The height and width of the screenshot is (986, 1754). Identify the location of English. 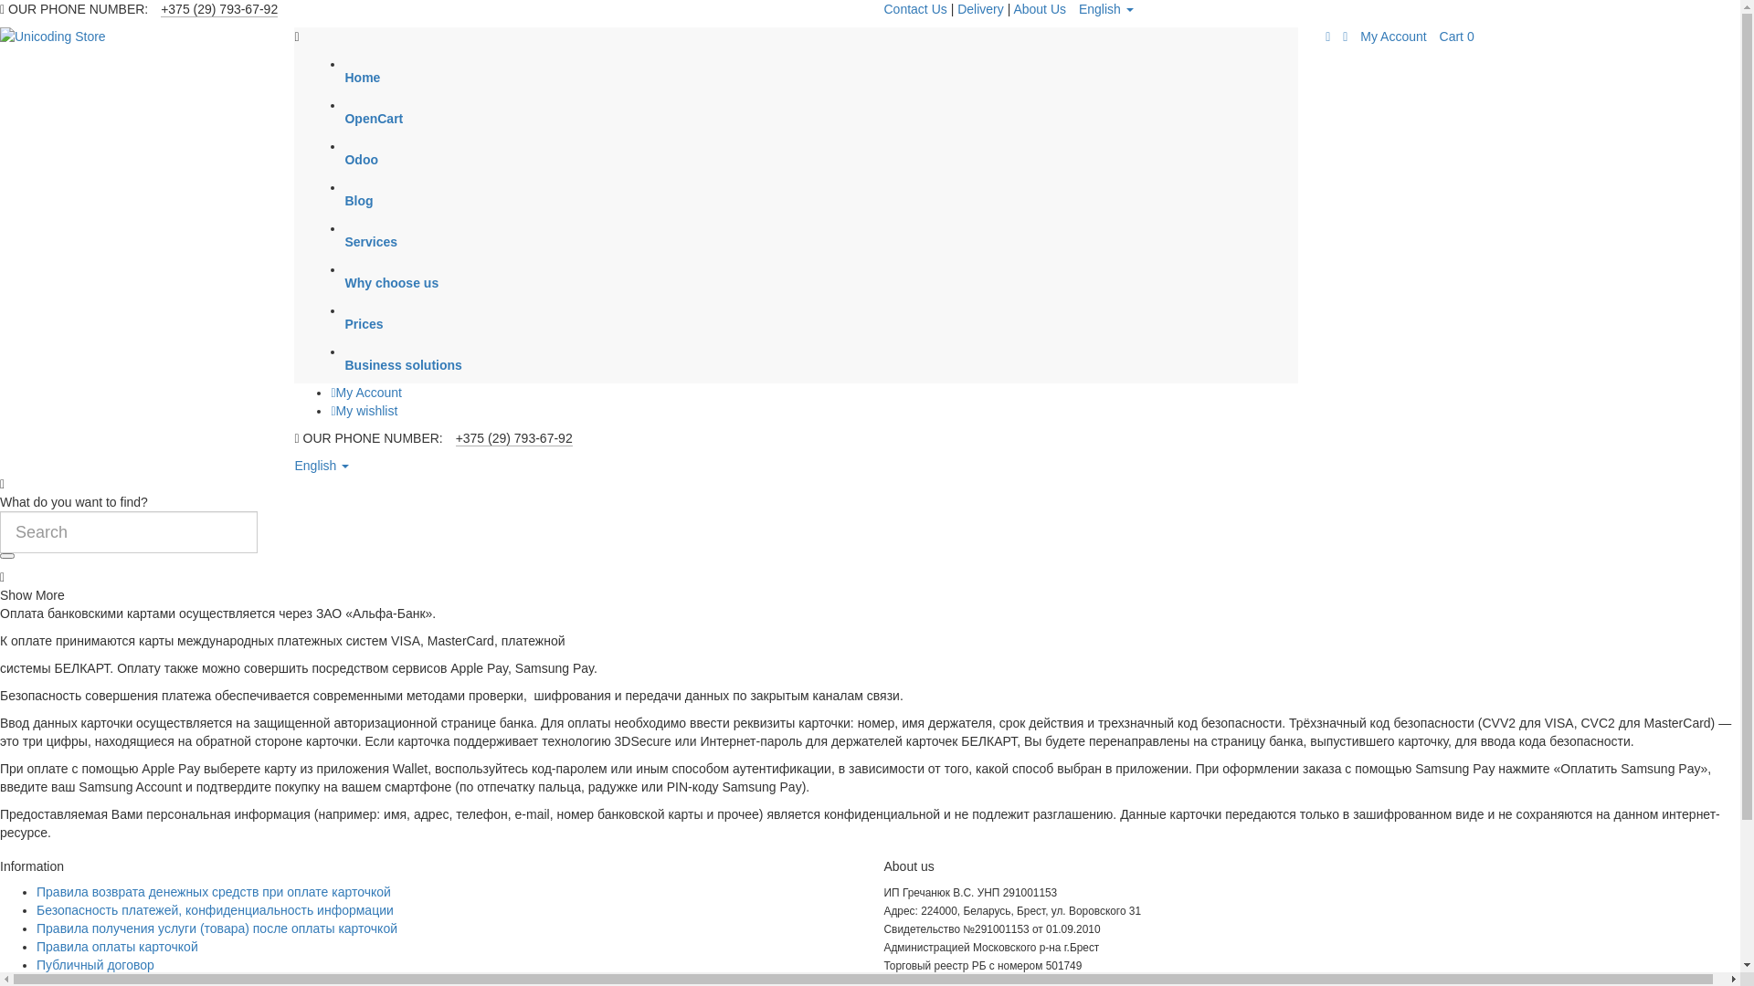
(322, 466).